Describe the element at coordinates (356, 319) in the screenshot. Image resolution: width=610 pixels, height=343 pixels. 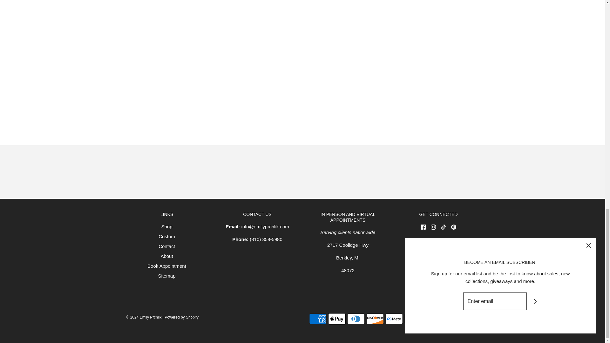
I see `Diners Club` at that location.